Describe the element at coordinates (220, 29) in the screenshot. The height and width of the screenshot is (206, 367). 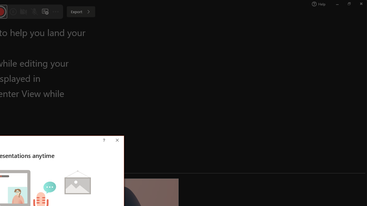
I see `Integral Variant 2` at that location.